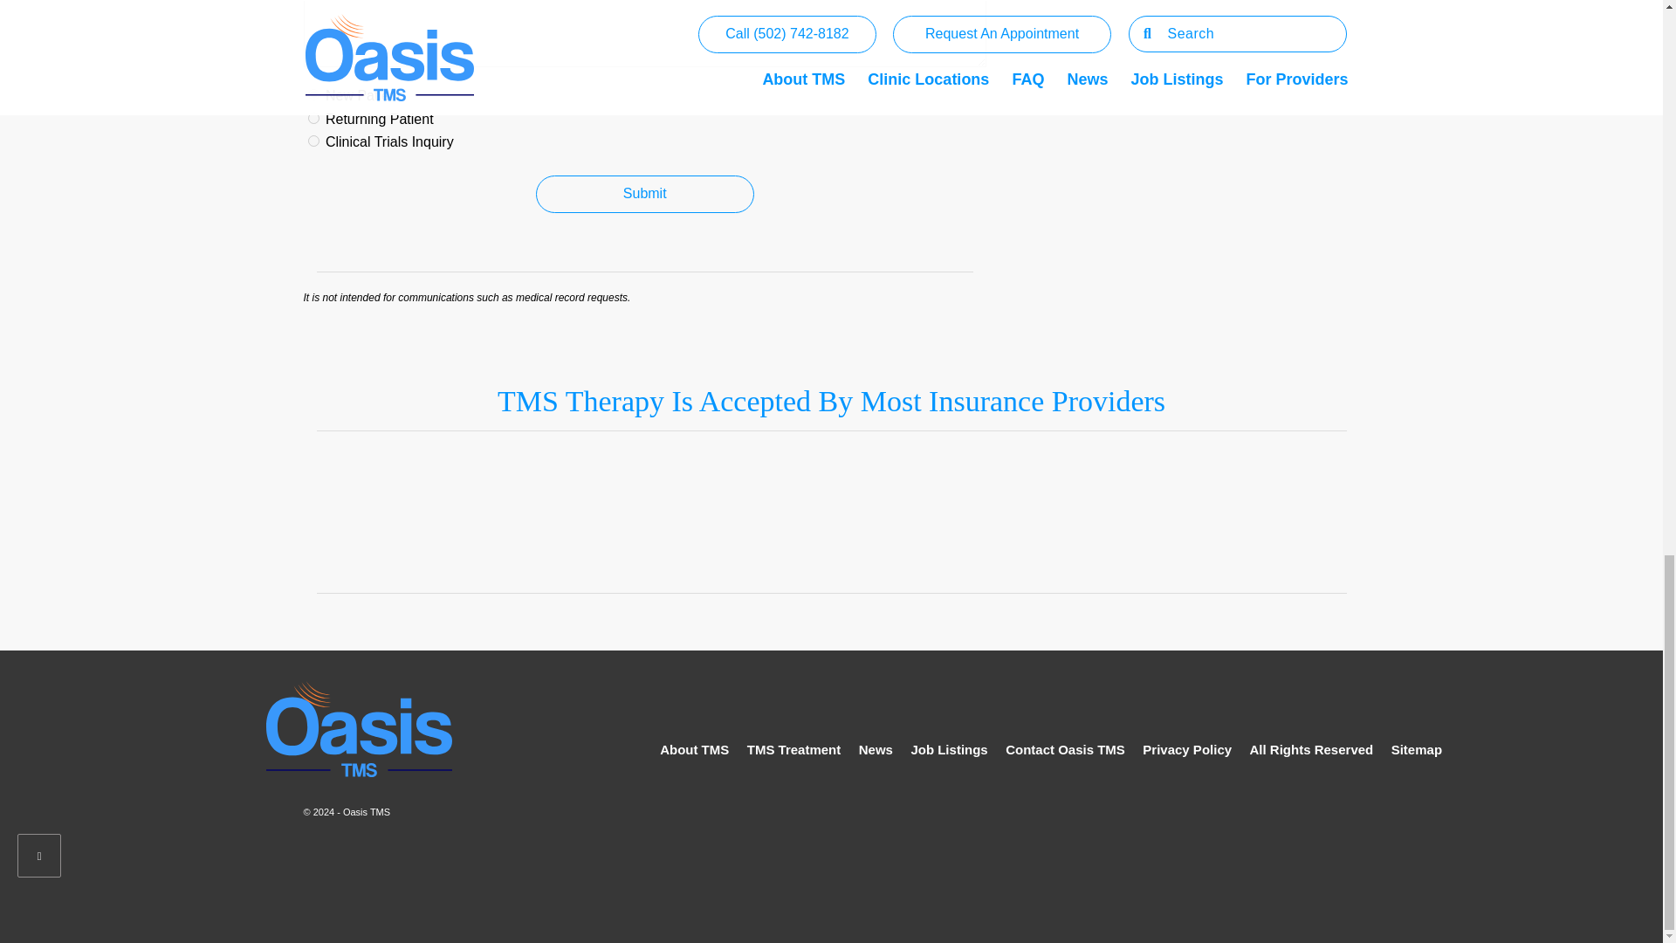 The height and width of the screenshot is (943, 1676). I want to click on New Patient, so click(313, 94).